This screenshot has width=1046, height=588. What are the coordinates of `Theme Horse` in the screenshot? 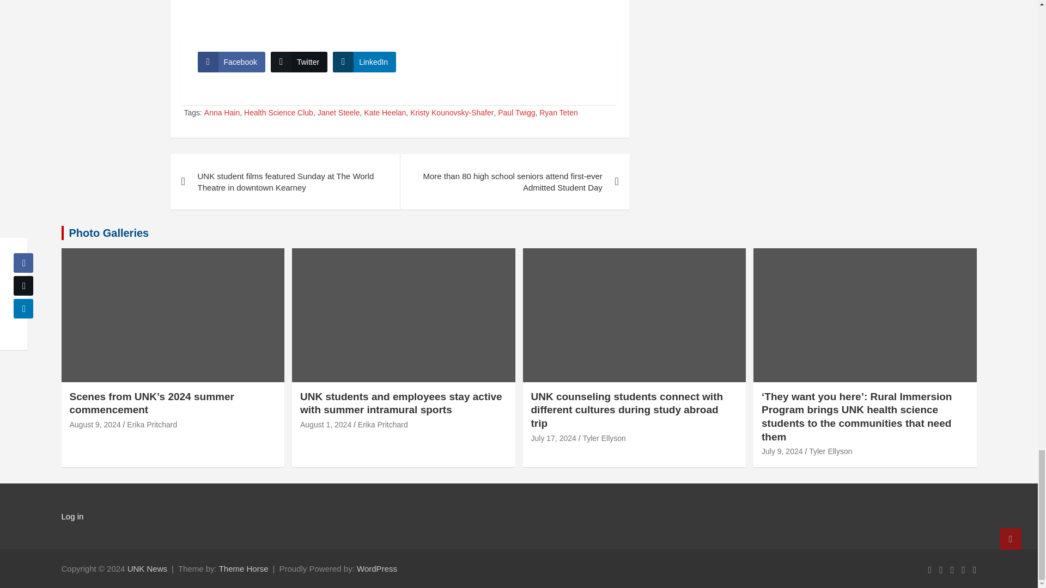 It's located at (244, 568).